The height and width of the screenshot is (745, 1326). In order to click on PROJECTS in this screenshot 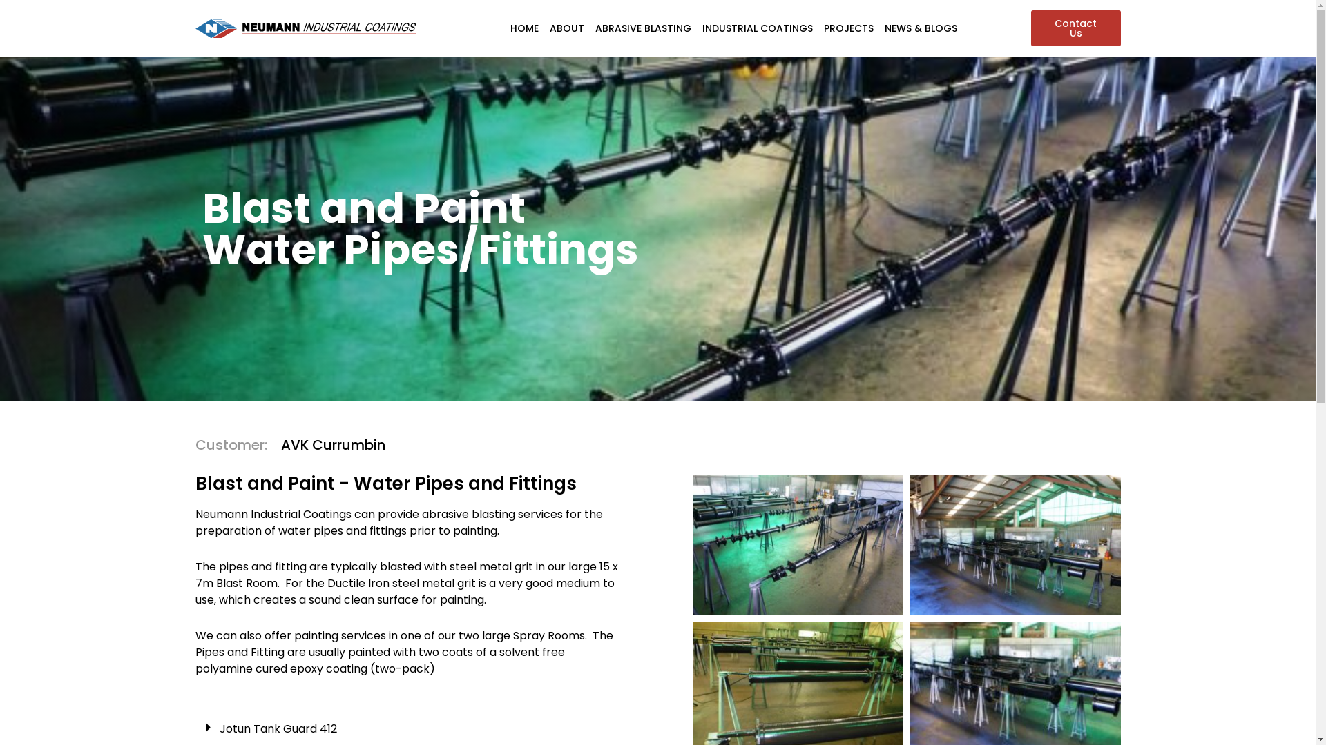, I will do `click(849, 28)`.